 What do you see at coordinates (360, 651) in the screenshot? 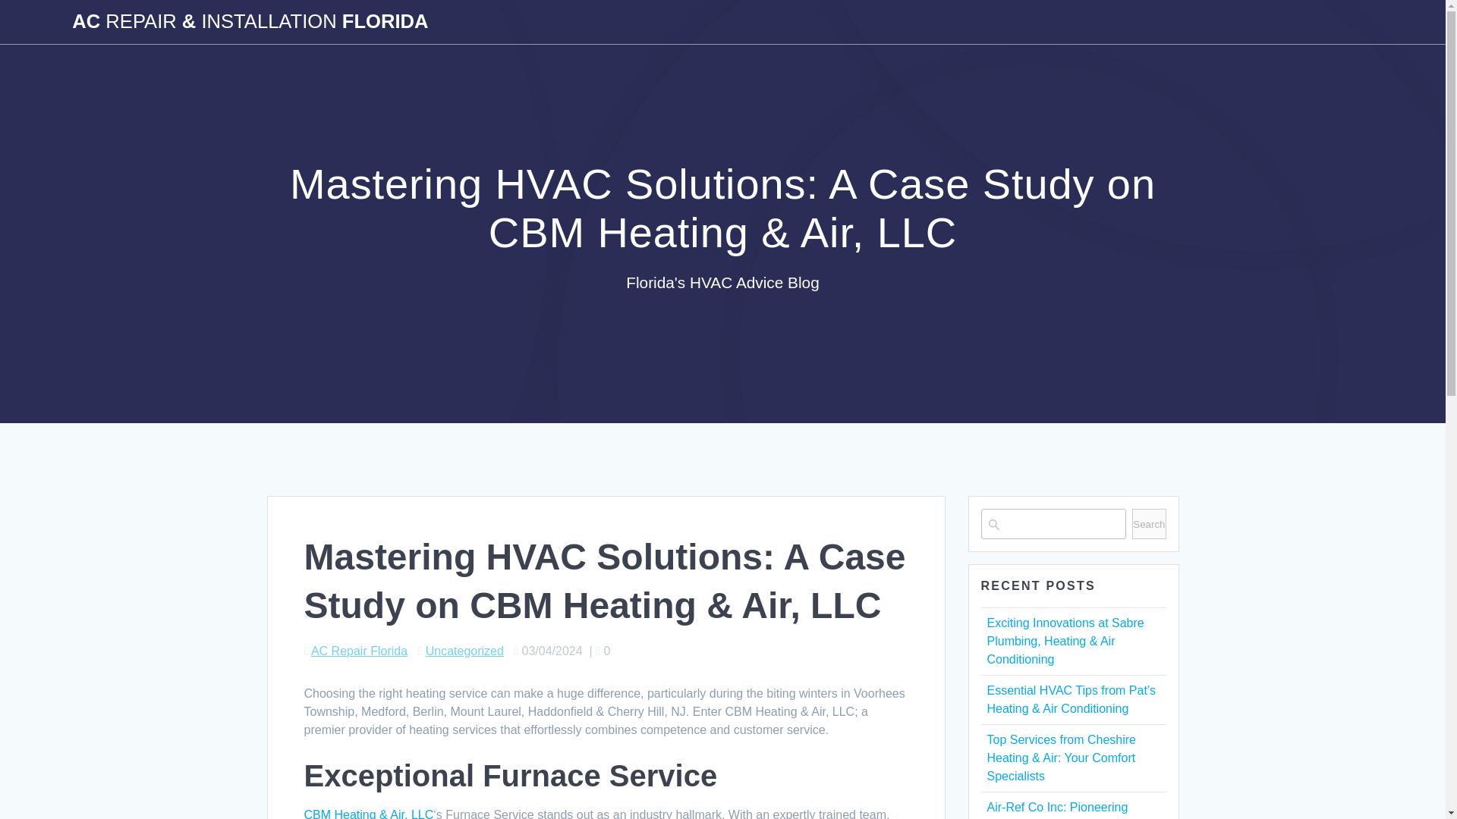
I see `Posts by AC Repair Florida` at bounding box center [360, 651].